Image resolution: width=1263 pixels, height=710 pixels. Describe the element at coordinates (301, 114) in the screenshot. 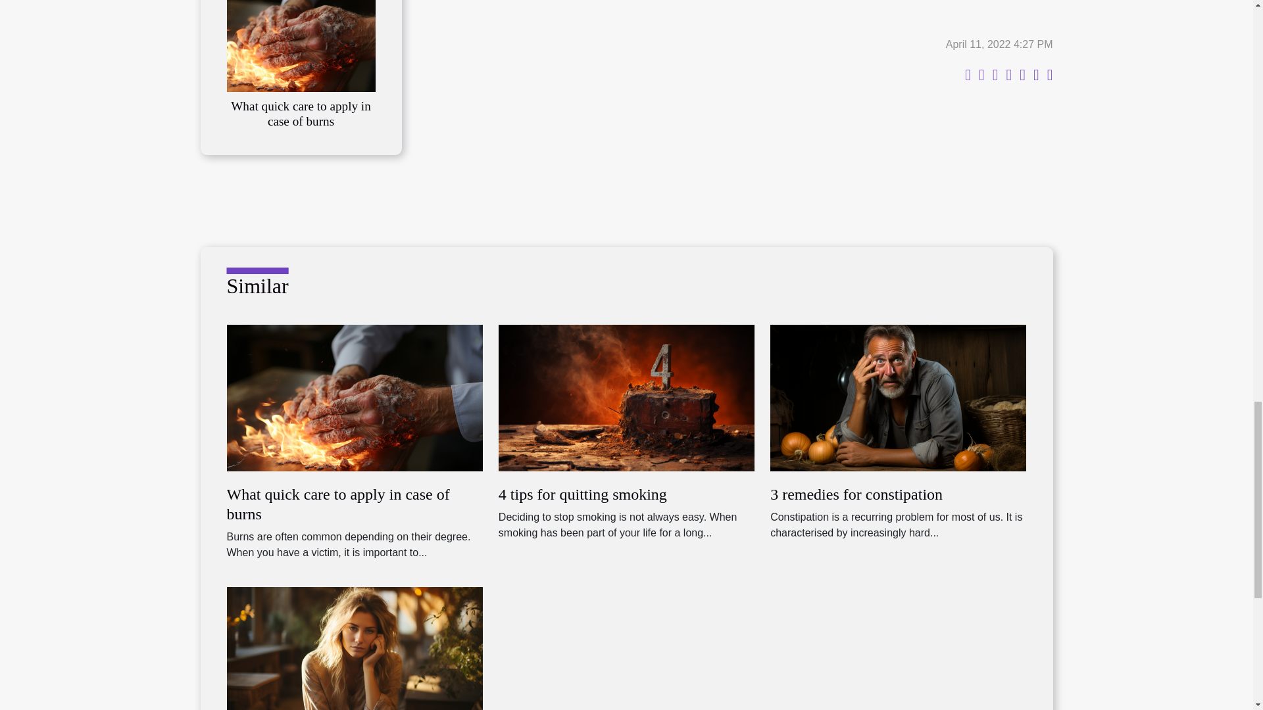

I see `What quick care to apply in case of burns` at that location.